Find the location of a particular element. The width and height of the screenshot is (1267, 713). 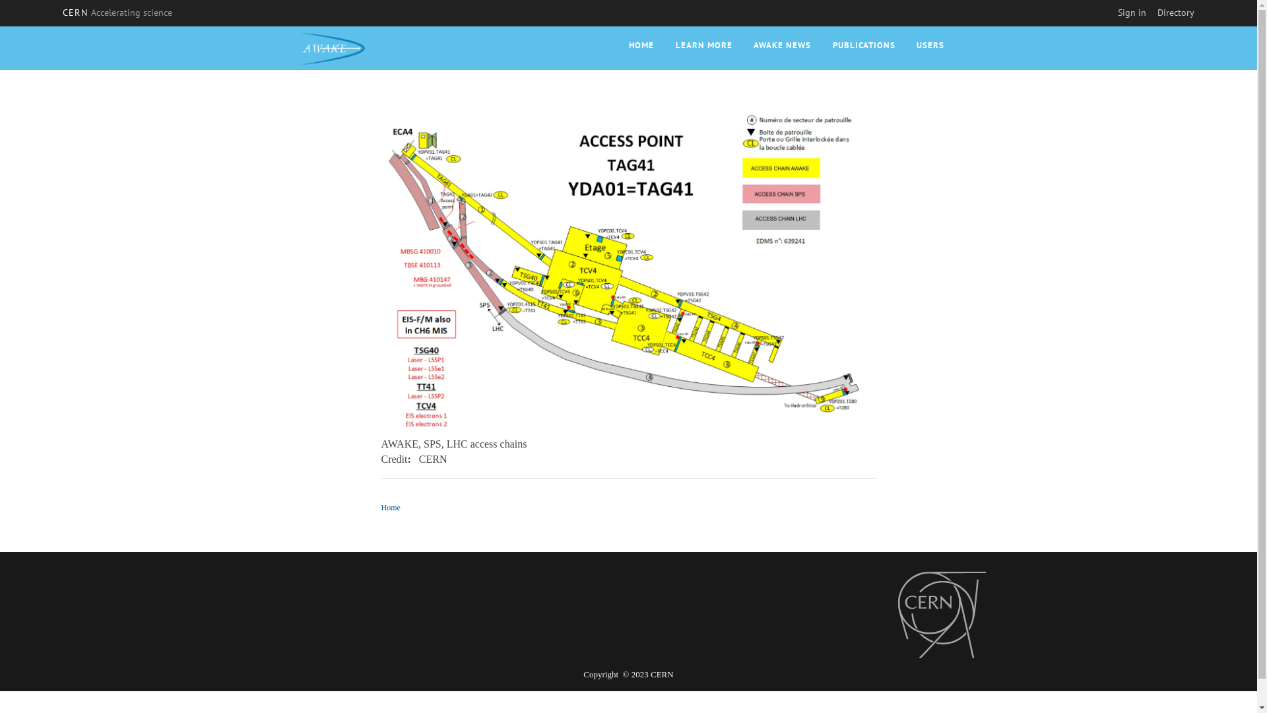

Home is located at coordinates (334, 46).